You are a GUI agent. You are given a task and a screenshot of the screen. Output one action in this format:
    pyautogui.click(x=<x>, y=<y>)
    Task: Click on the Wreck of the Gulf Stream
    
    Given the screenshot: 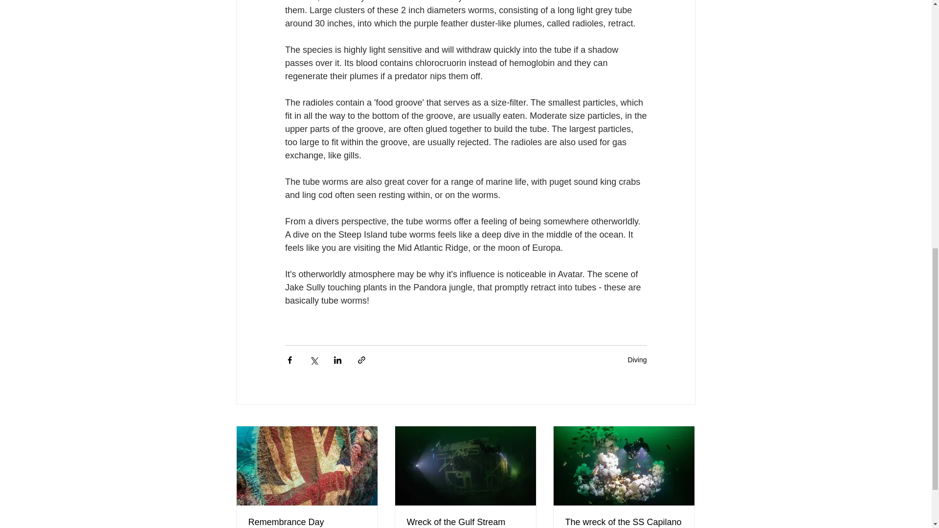 What is the action you would take?
    pyautogui.click(x=465, y=522)
    